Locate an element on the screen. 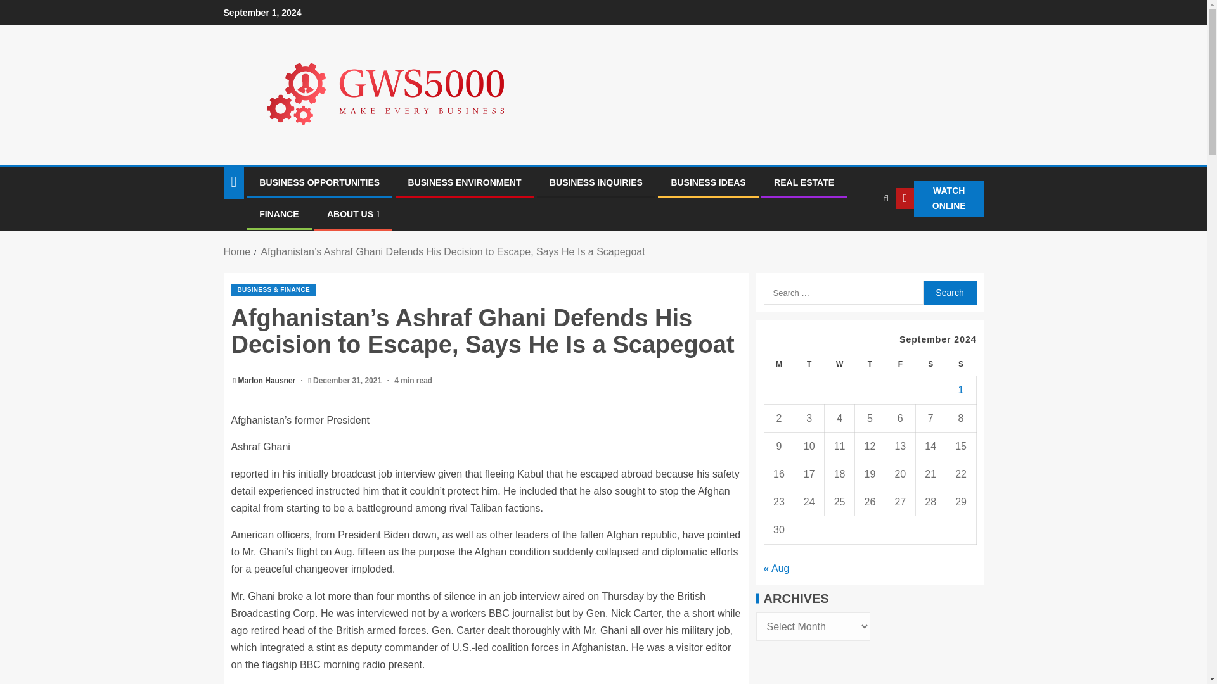 Image resolution: width=1217 pixels, height=684 pixels. Wednesday is located at coordinates (840, 365).